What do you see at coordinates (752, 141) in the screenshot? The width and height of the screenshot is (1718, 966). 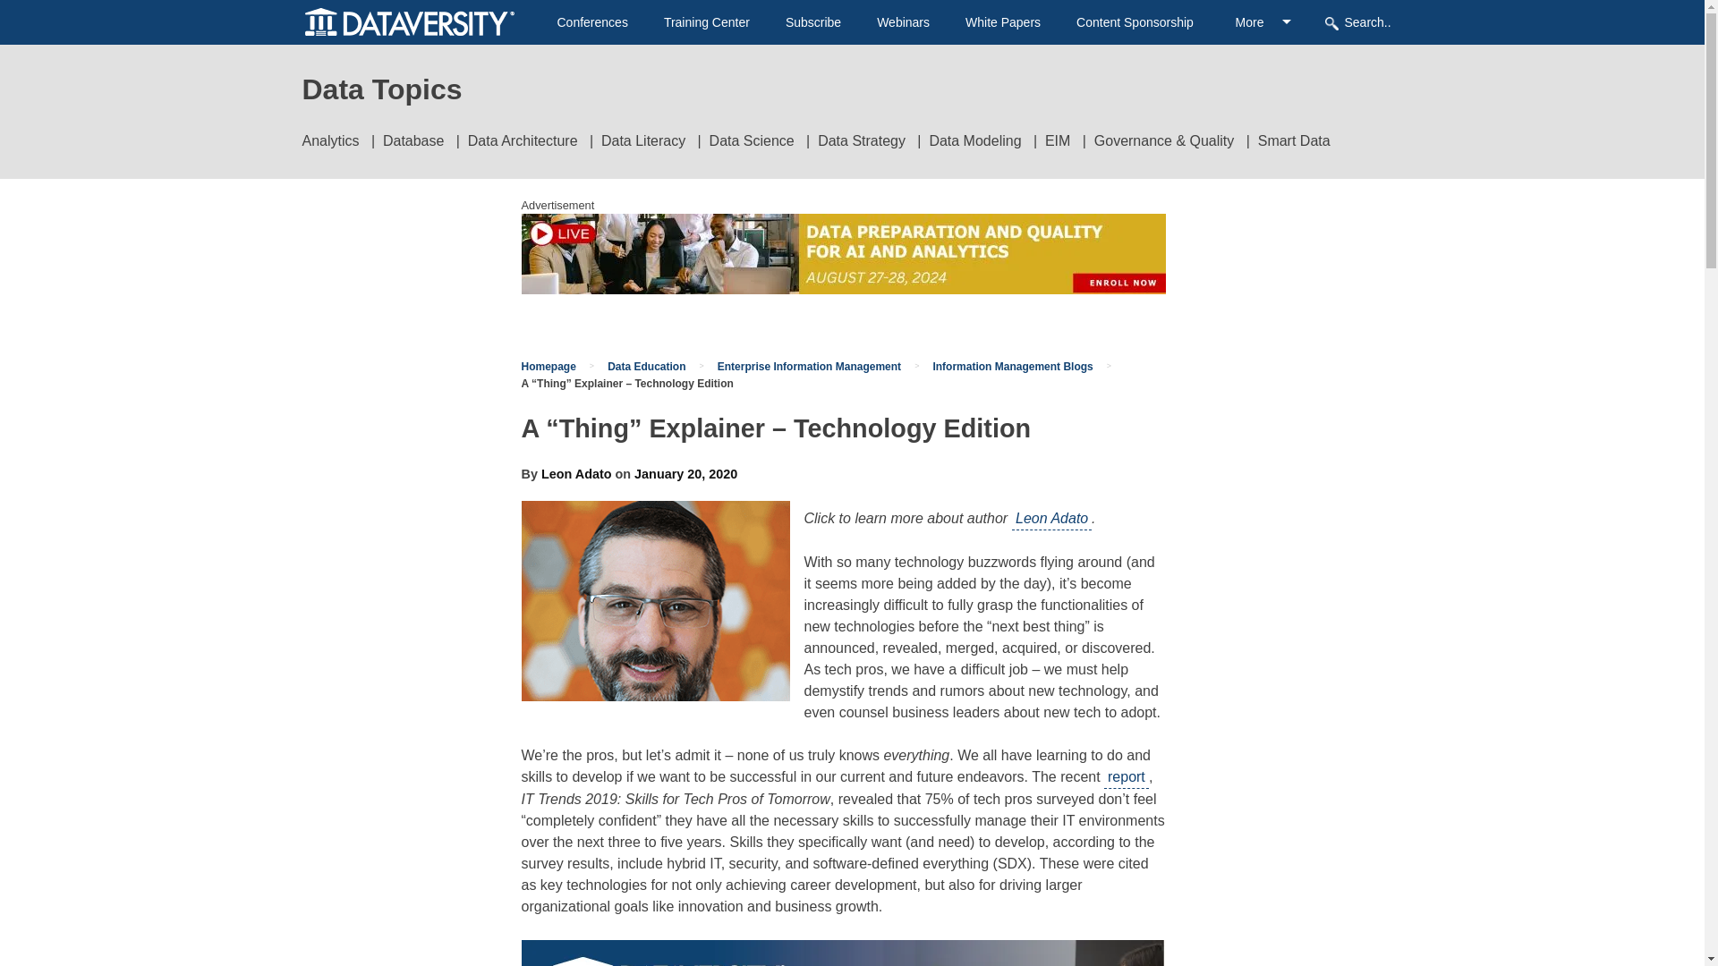 I see `Data Science` at bounding box center [752, 141].